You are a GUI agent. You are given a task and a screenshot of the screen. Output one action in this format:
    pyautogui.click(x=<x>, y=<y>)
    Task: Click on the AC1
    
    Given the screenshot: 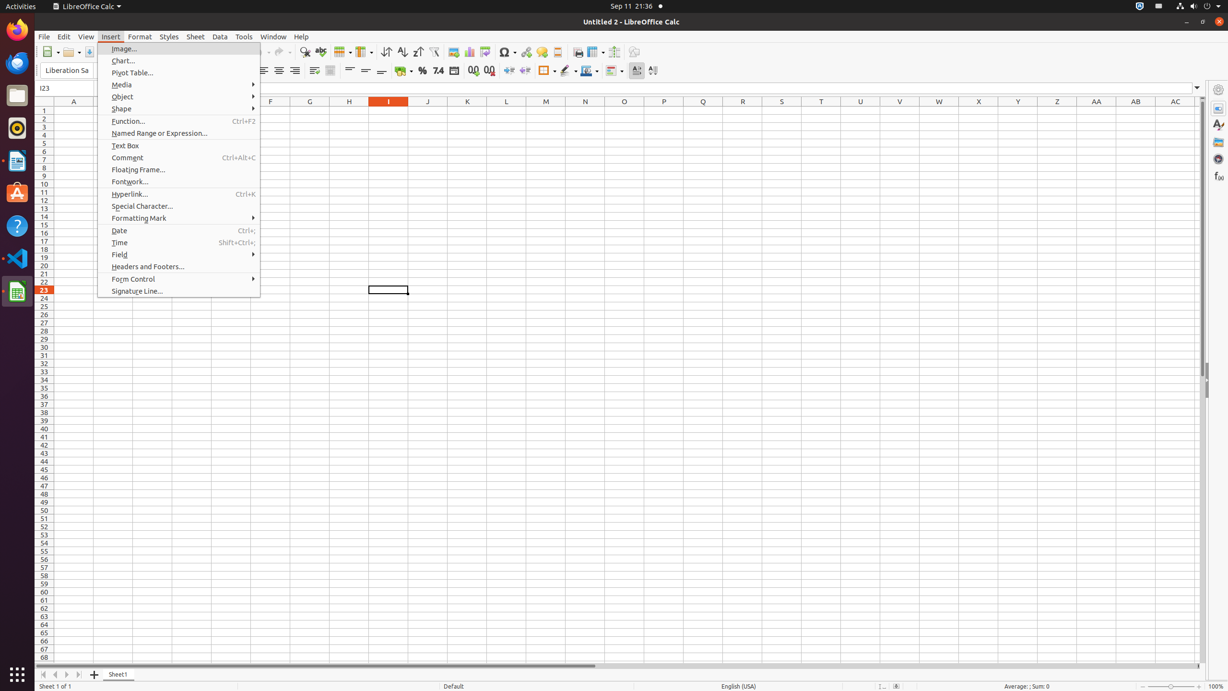 What is the action you would take?
    pyautogui.click(x=1175, y=110)
    